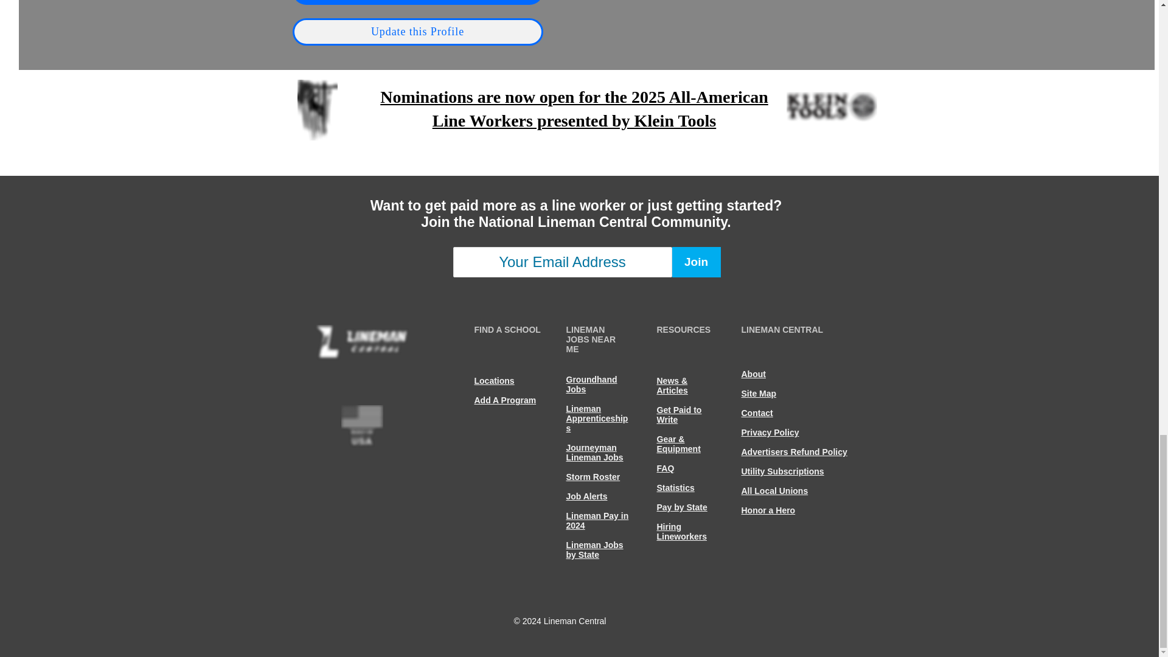 This screenshot has height=657, width=1168. Describe the element at coordinates (596, 521) in the screenshot. I see `Lineman Pay in 2024` at that location.